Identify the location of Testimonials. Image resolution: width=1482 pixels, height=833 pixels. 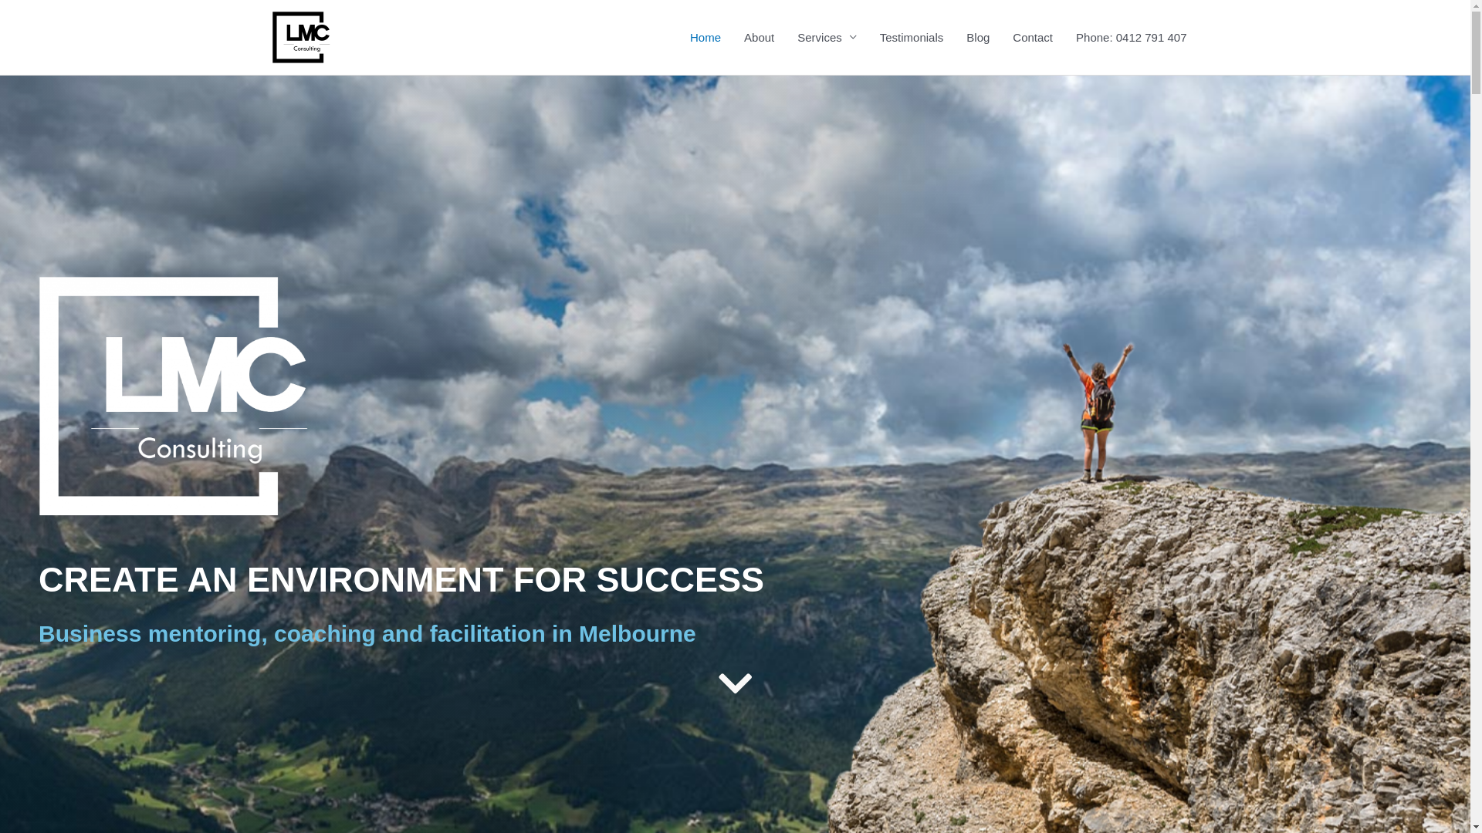
(912, 37).